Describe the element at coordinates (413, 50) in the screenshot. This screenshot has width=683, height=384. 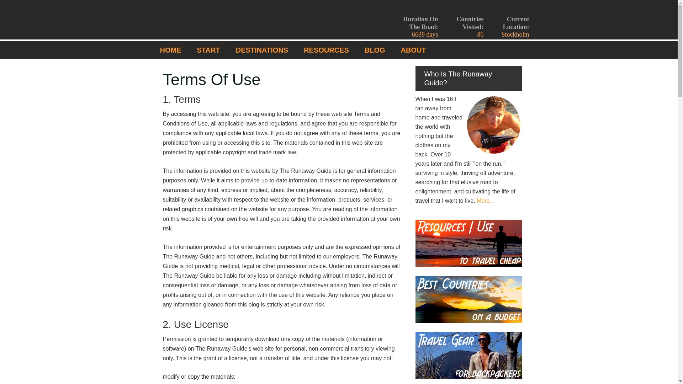
I see `ABOUT` at that location.